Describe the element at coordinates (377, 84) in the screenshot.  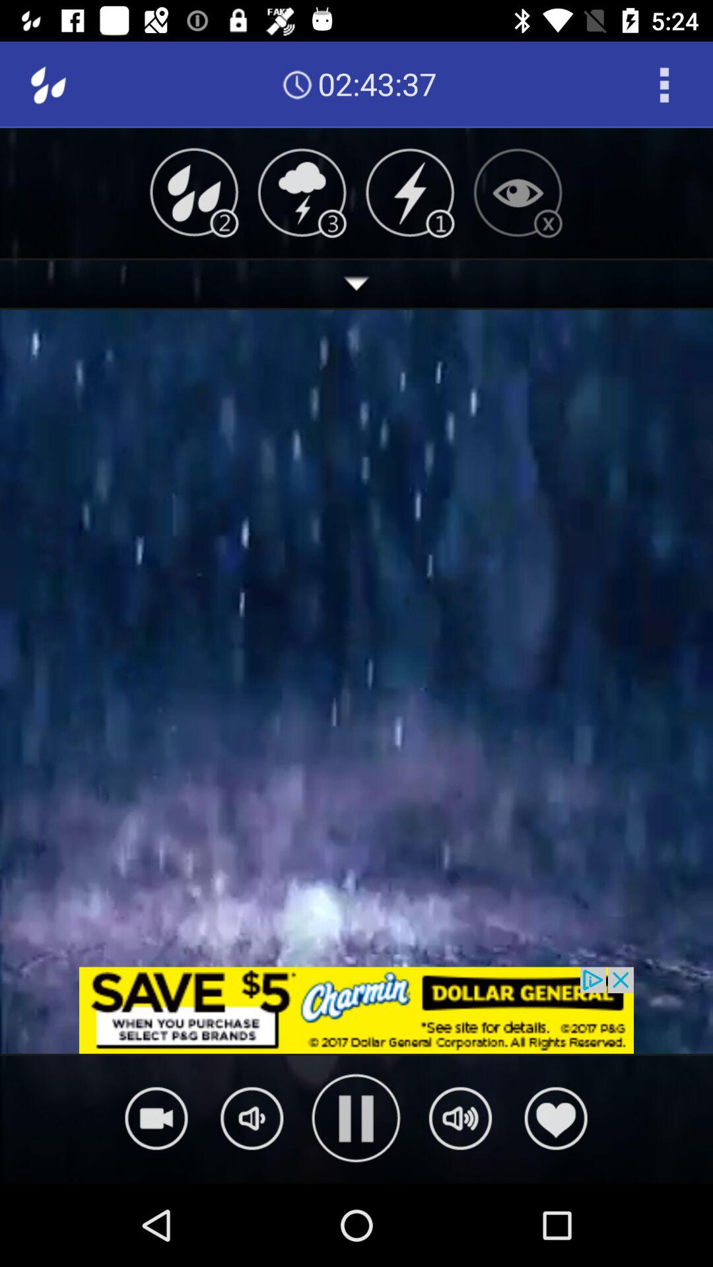
I see `flip to 02:43:36 icon` at that location.